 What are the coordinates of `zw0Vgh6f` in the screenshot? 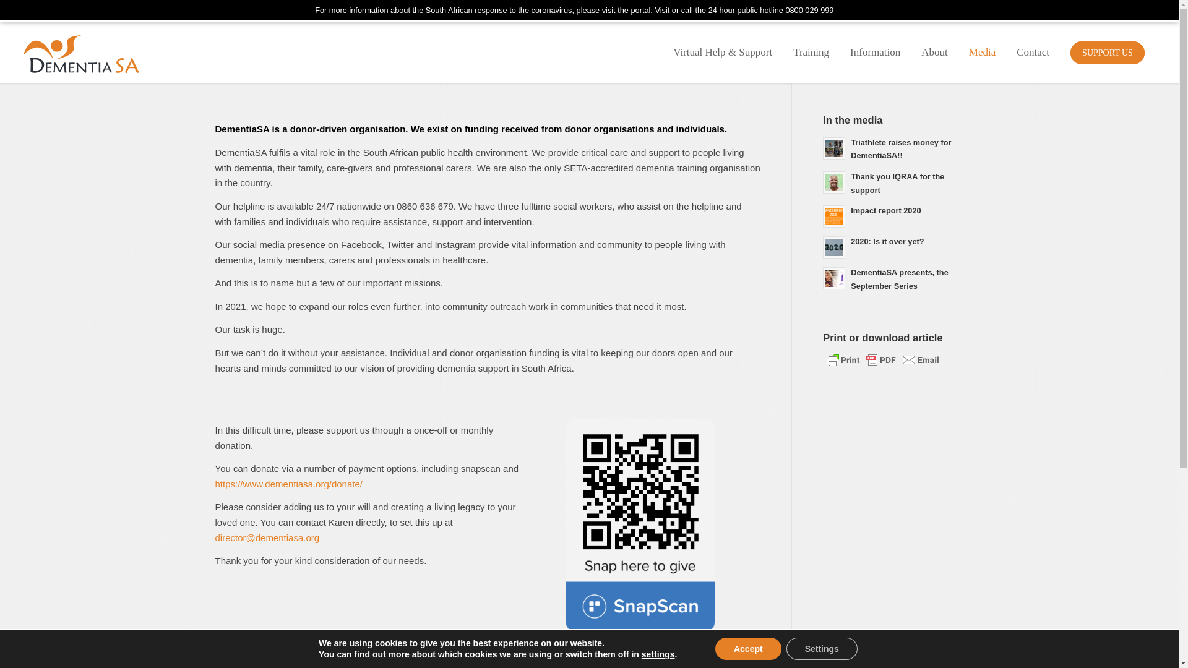 It's located at (661, 526).